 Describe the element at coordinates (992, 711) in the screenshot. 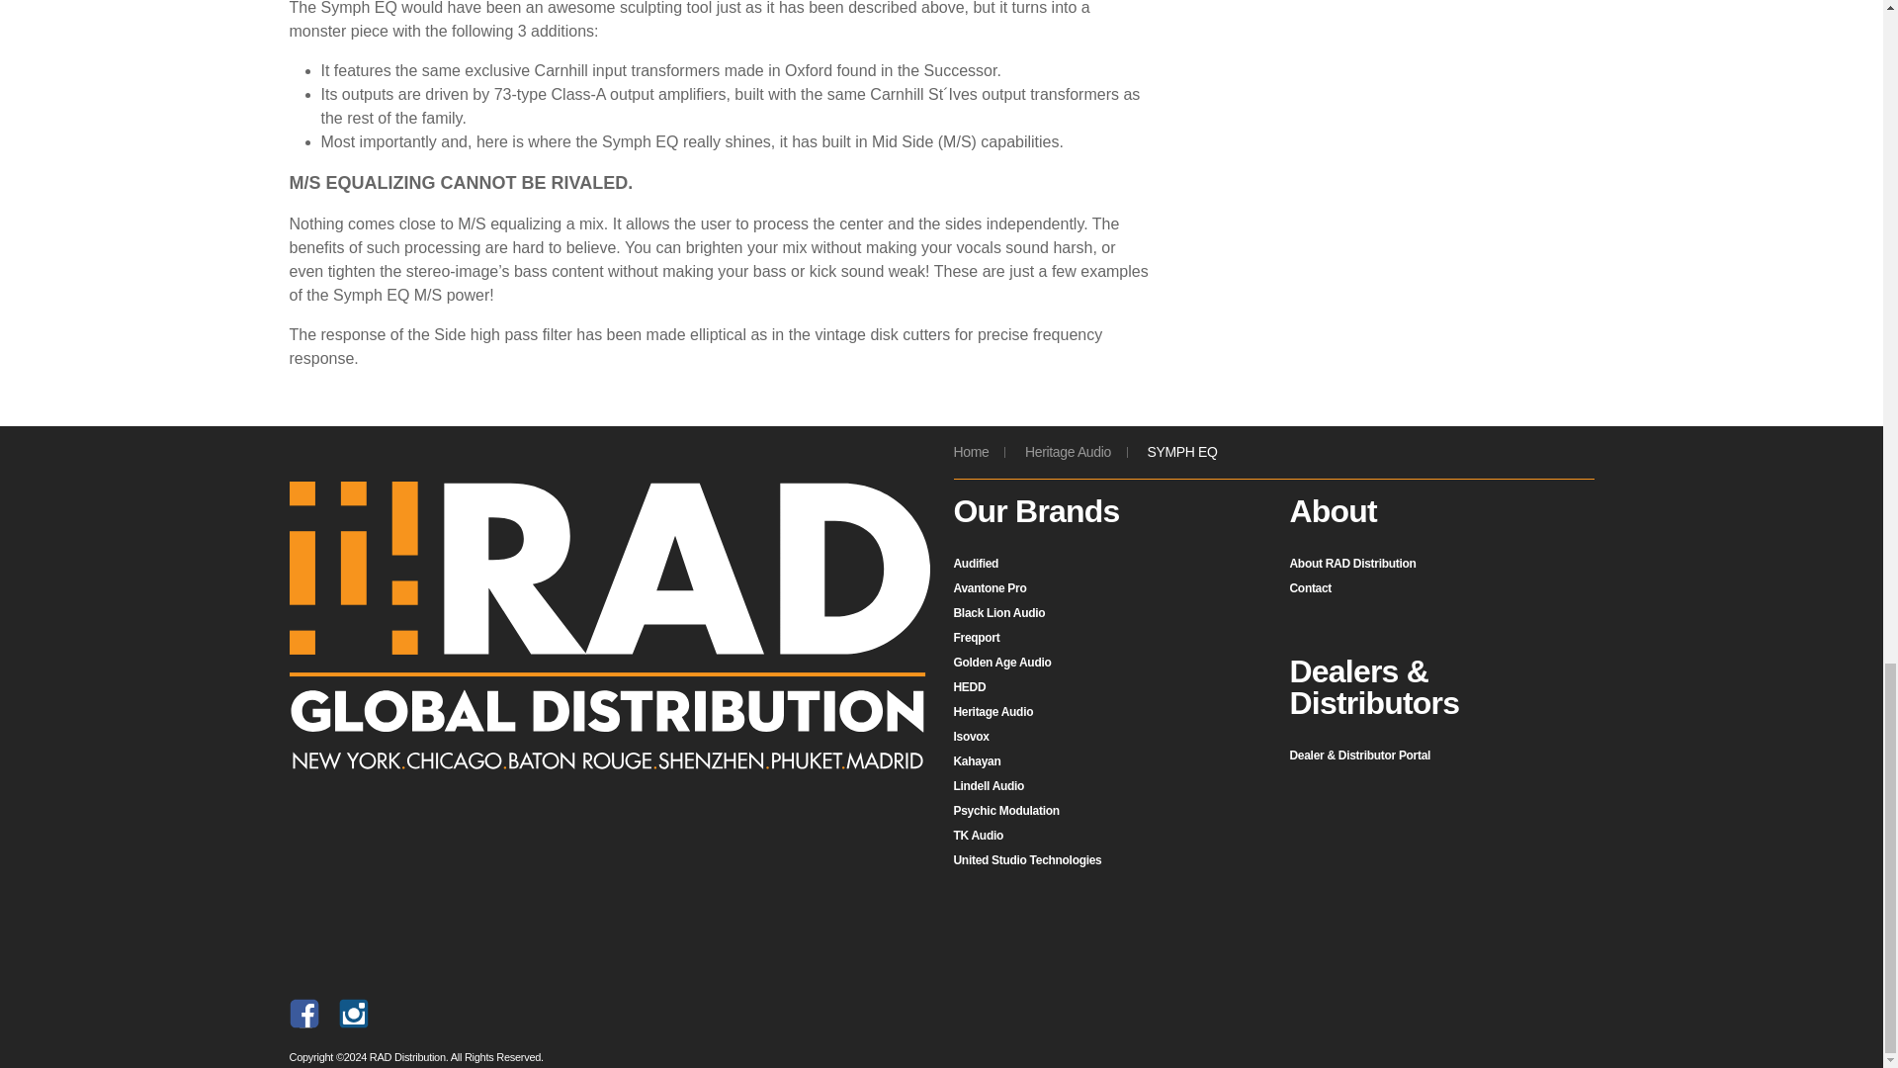

I see `Heritage Audio` at that location.